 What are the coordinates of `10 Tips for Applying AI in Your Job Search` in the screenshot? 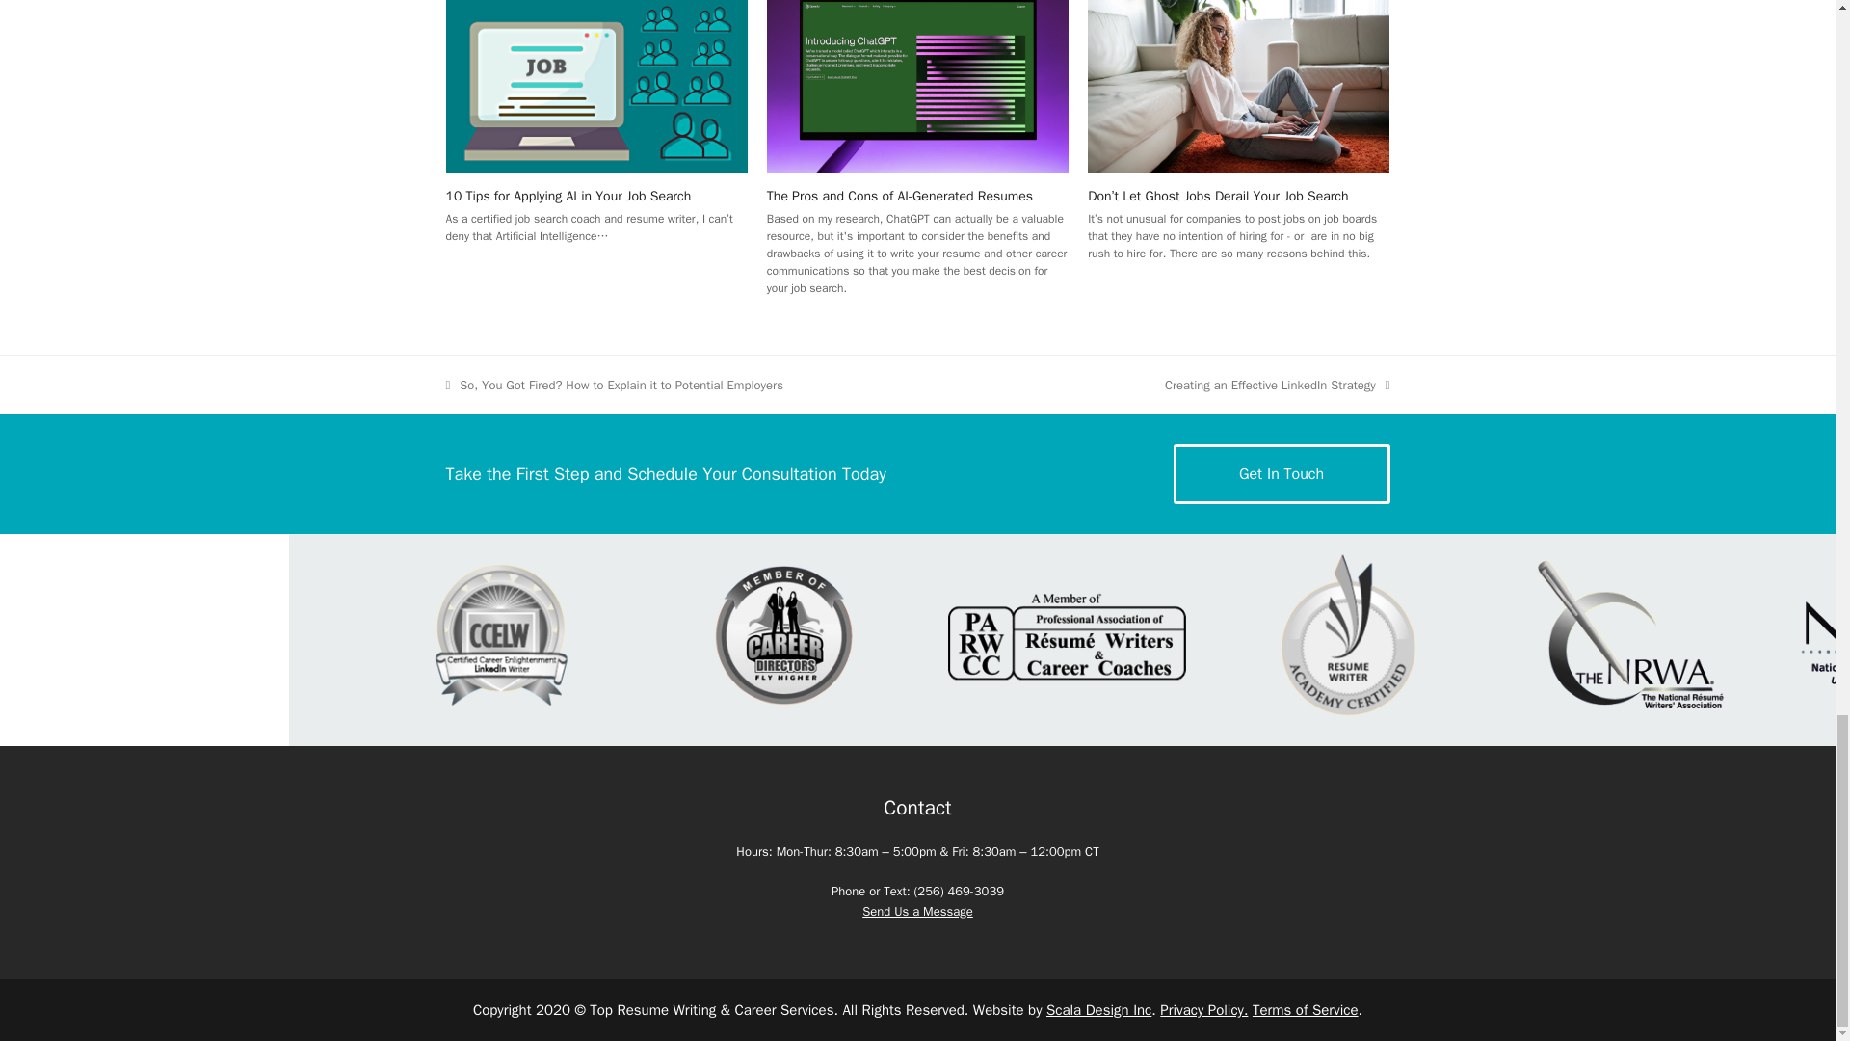 It's located at (900, 196).